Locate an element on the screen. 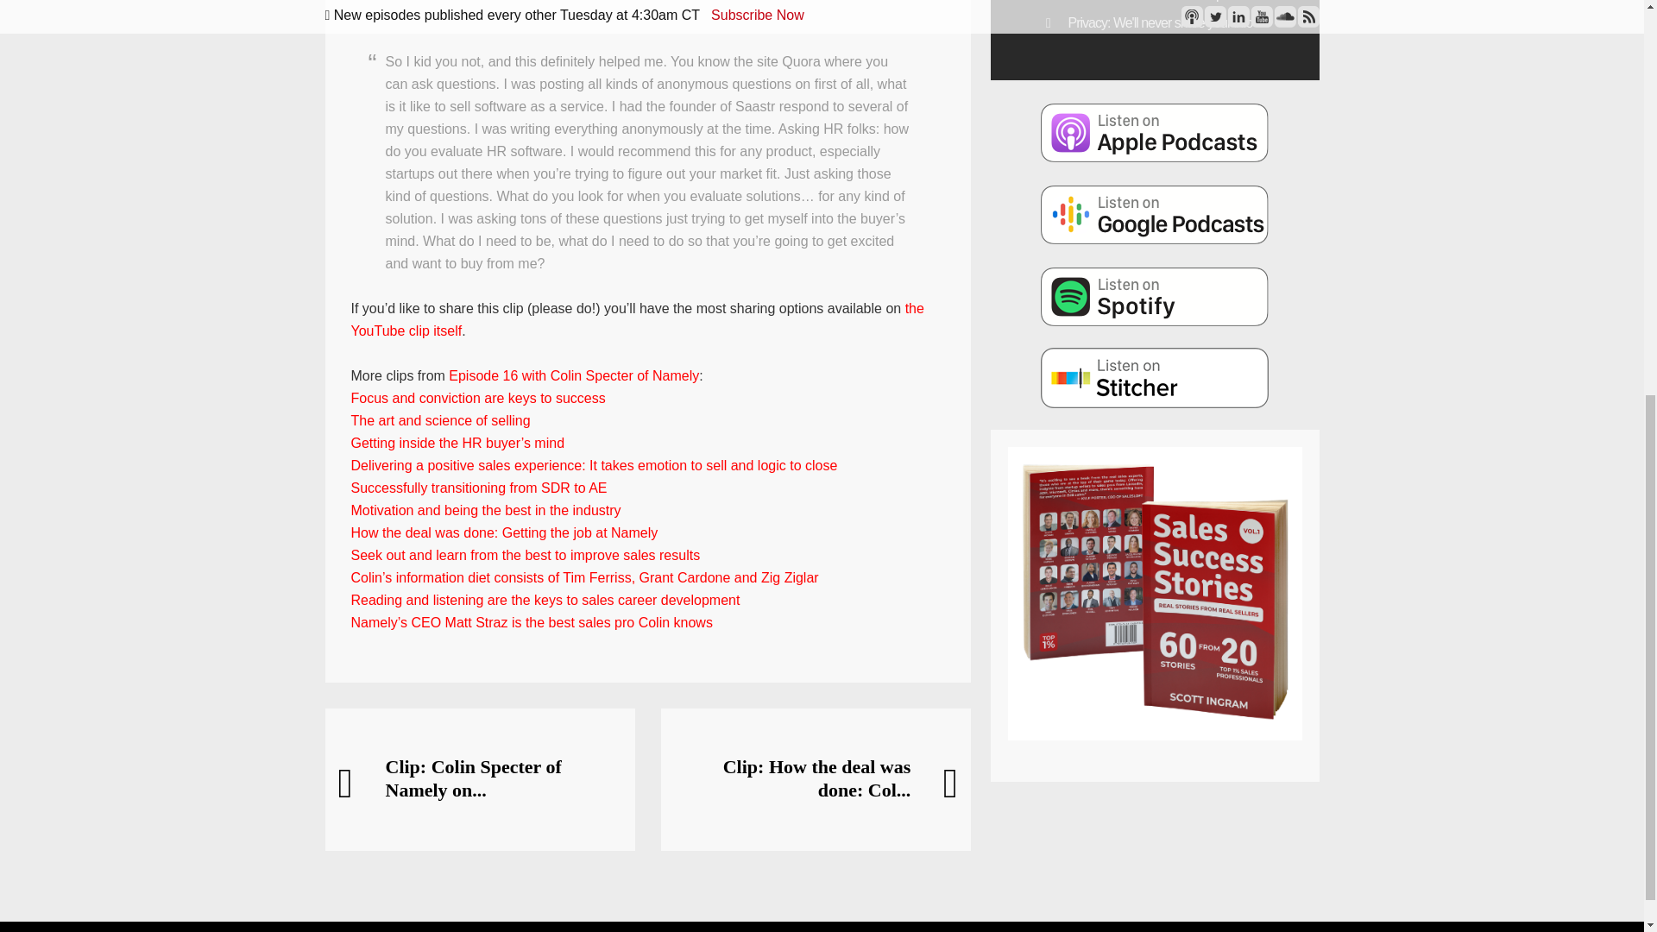  Sales Success Stories on Spotify is located at coordinates (1155, 295).